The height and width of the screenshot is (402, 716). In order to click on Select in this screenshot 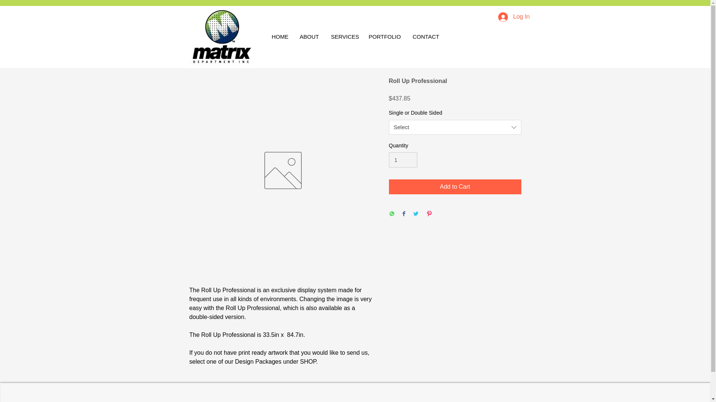, I will do `click(455, 127)`.